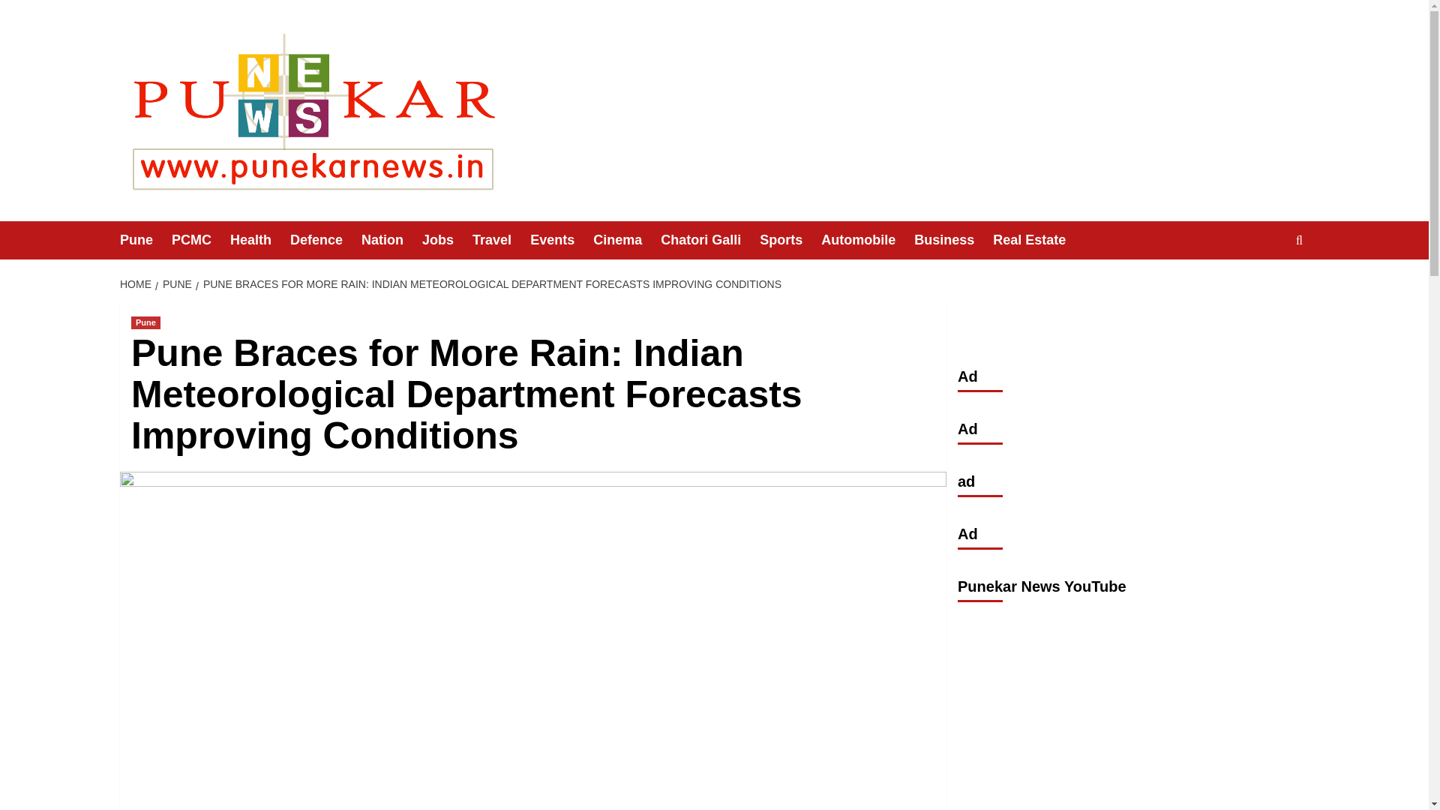  I want to click on Jobs, so click(447, 240).